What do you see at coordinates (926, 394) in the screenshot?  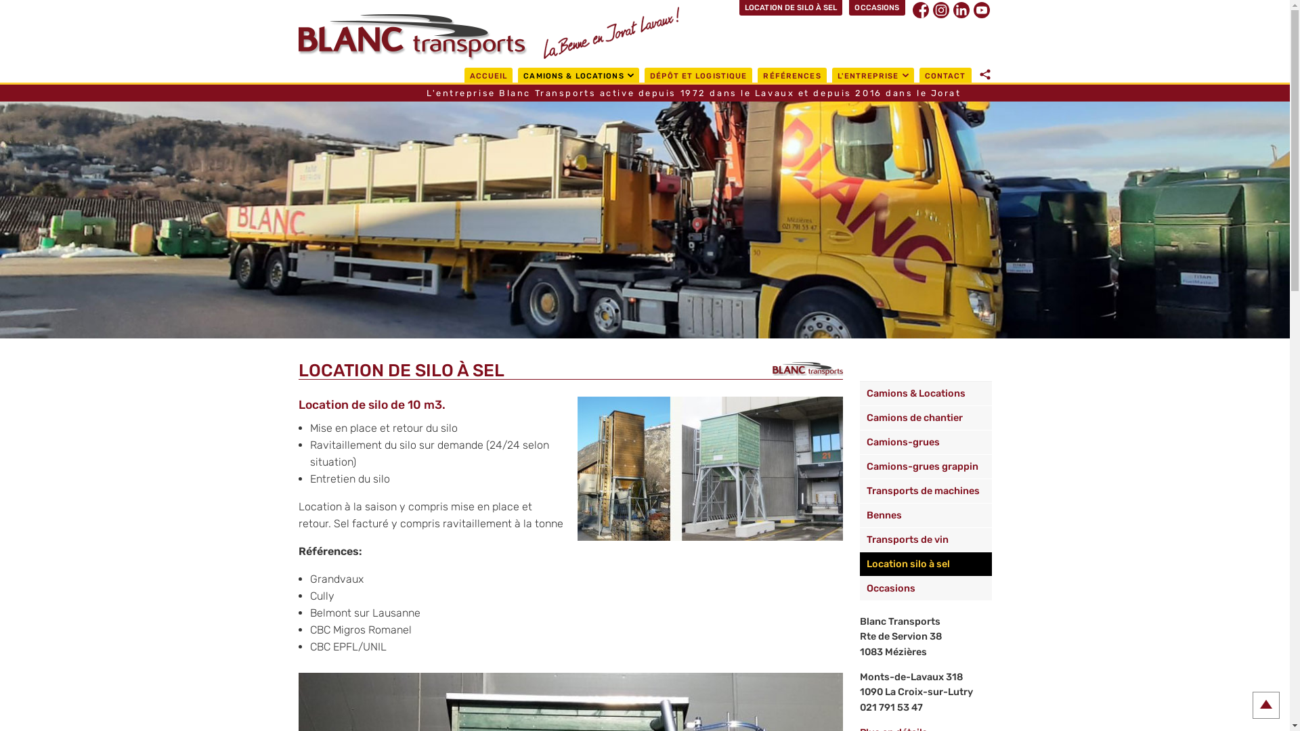 I see `Camions & Locations` at bounding box center [926, 394].